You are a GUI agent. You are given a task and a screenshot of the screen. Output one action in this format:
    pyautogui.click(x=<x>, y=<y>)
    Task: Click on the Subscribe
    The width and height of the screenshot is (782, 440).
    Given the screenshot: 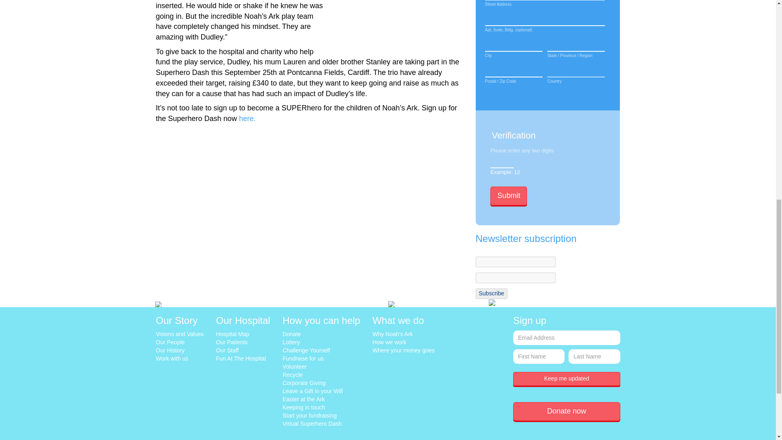 What is the action you would take?
    pyautogui.click(x=491, y=294)
    